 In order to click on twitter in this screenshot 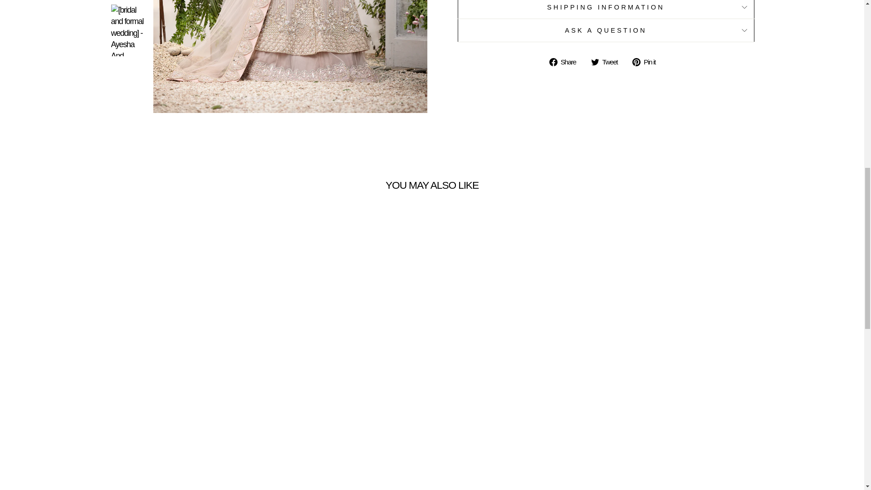, I will do `click(595, 62)`.